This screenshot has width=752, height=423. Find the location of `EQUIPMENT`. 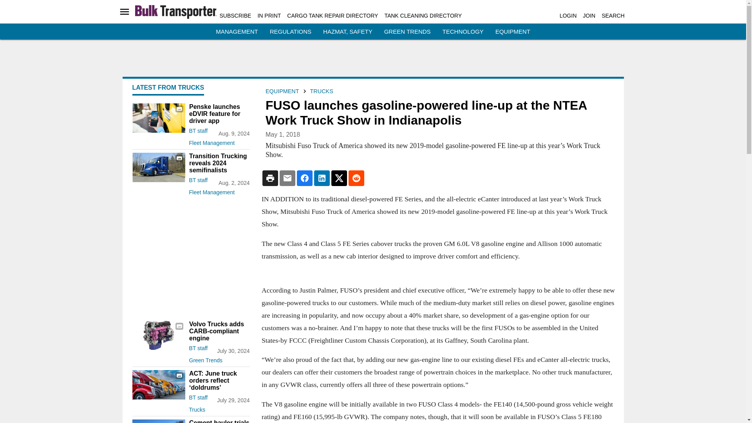

EQUIPMENT is located at coordinates (513, 31).